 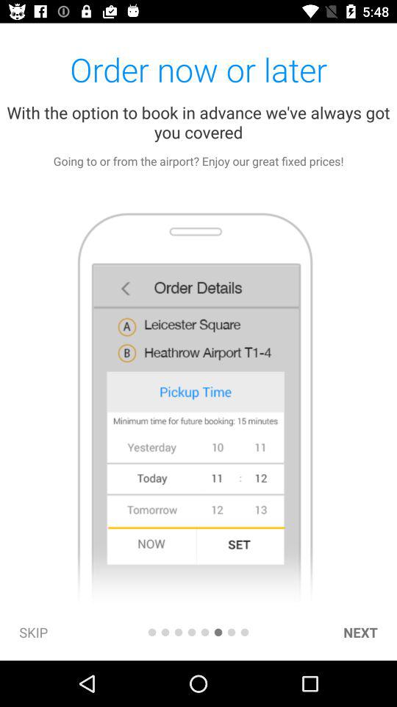 I want to click on jump to the next icon, so click(x=360, y=632).